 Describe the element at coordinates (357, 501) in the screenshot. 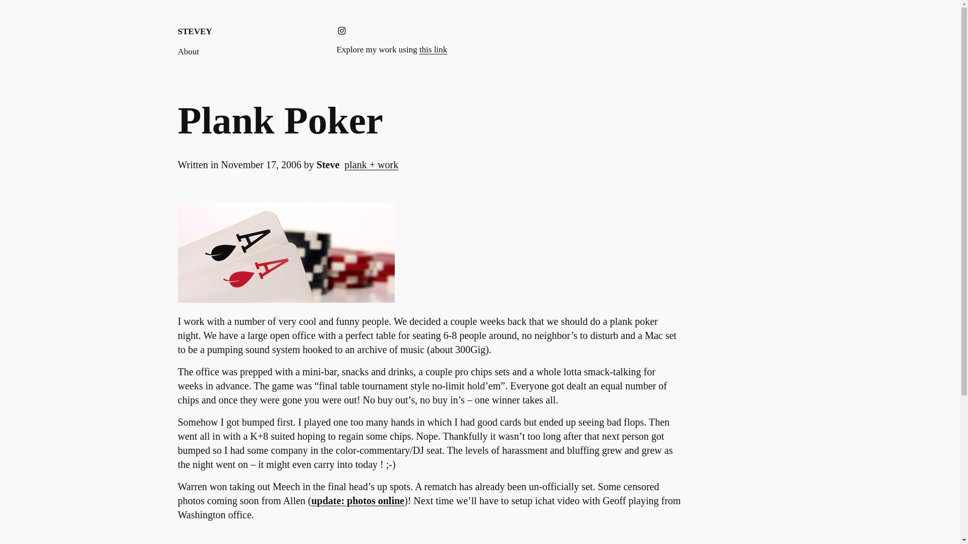

I see `update: photos online` at that location.